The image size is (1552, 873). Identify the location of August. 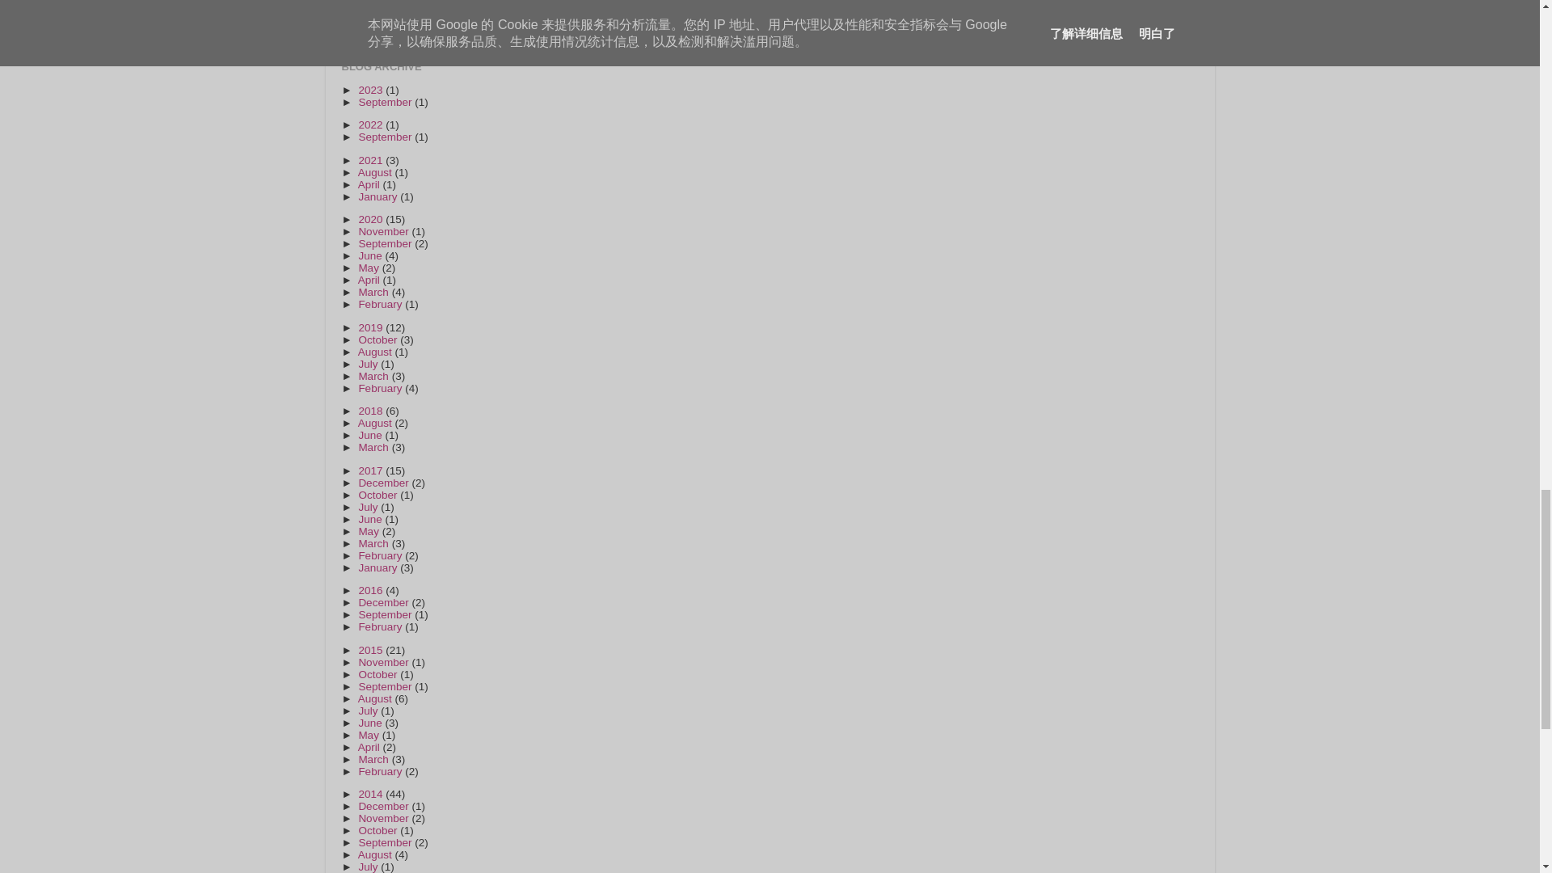
(377, 173).